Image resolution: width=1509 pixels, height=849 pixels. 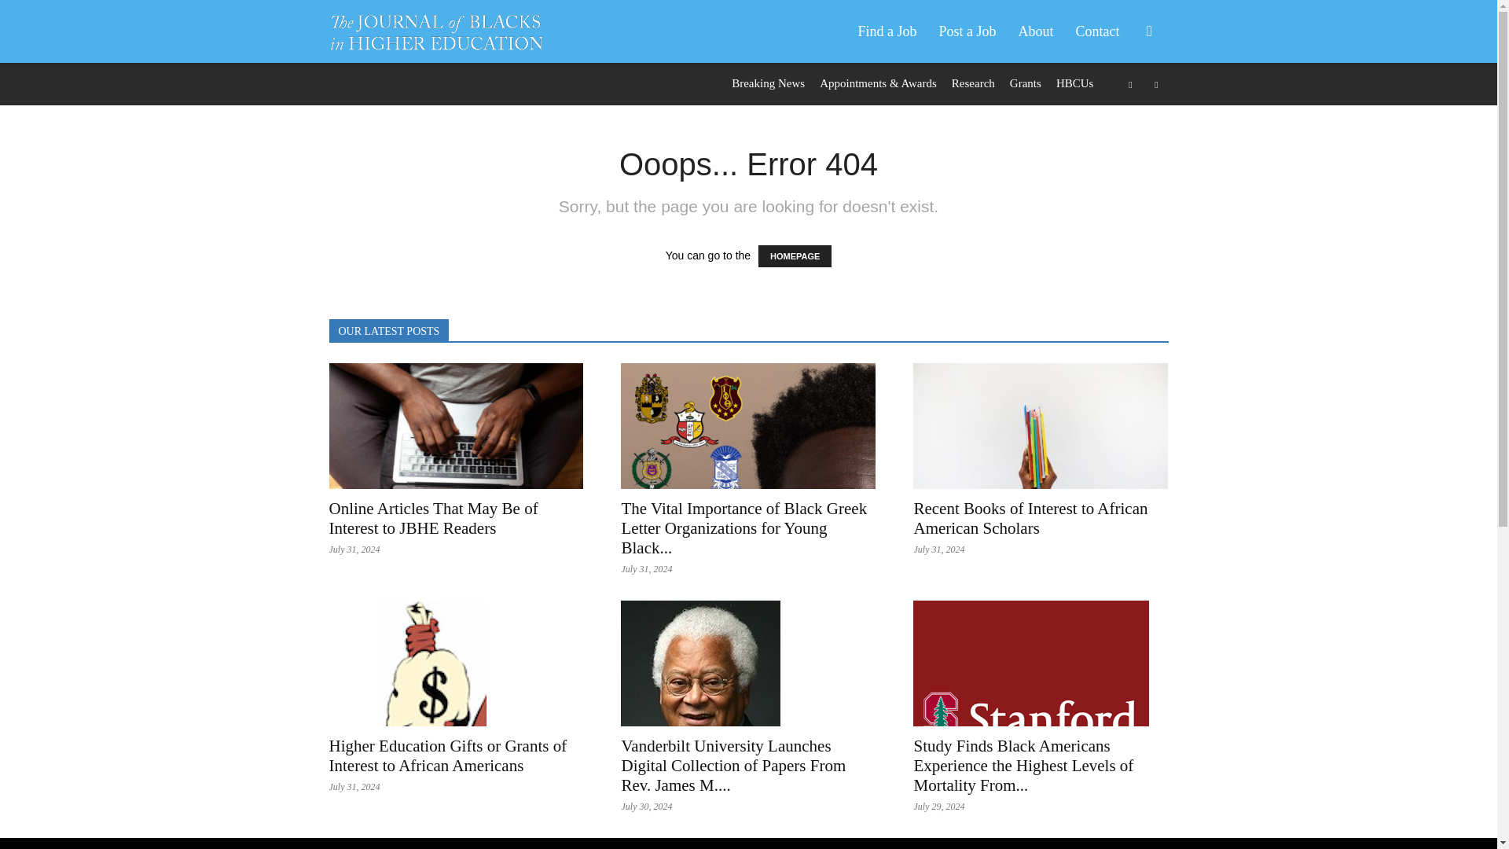 What do you see at coordinates (1030, 518) in the screenshot?
I see `Recent Books of Interest to African American Scholars` at bounding box center [1030, 518].